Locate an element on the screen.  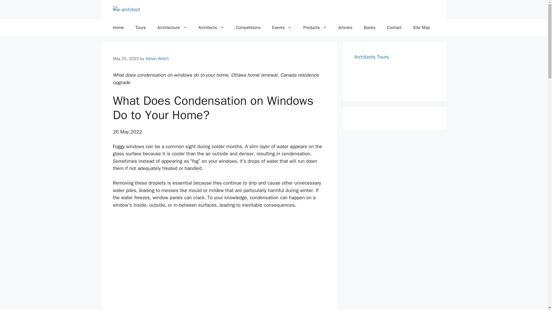
Articles is located at coordinates (345, 28).